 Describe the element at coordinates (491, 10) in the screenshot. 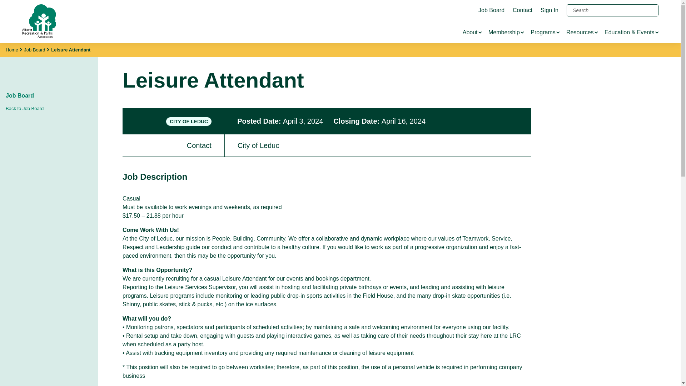

I see `Job Board` at that location.